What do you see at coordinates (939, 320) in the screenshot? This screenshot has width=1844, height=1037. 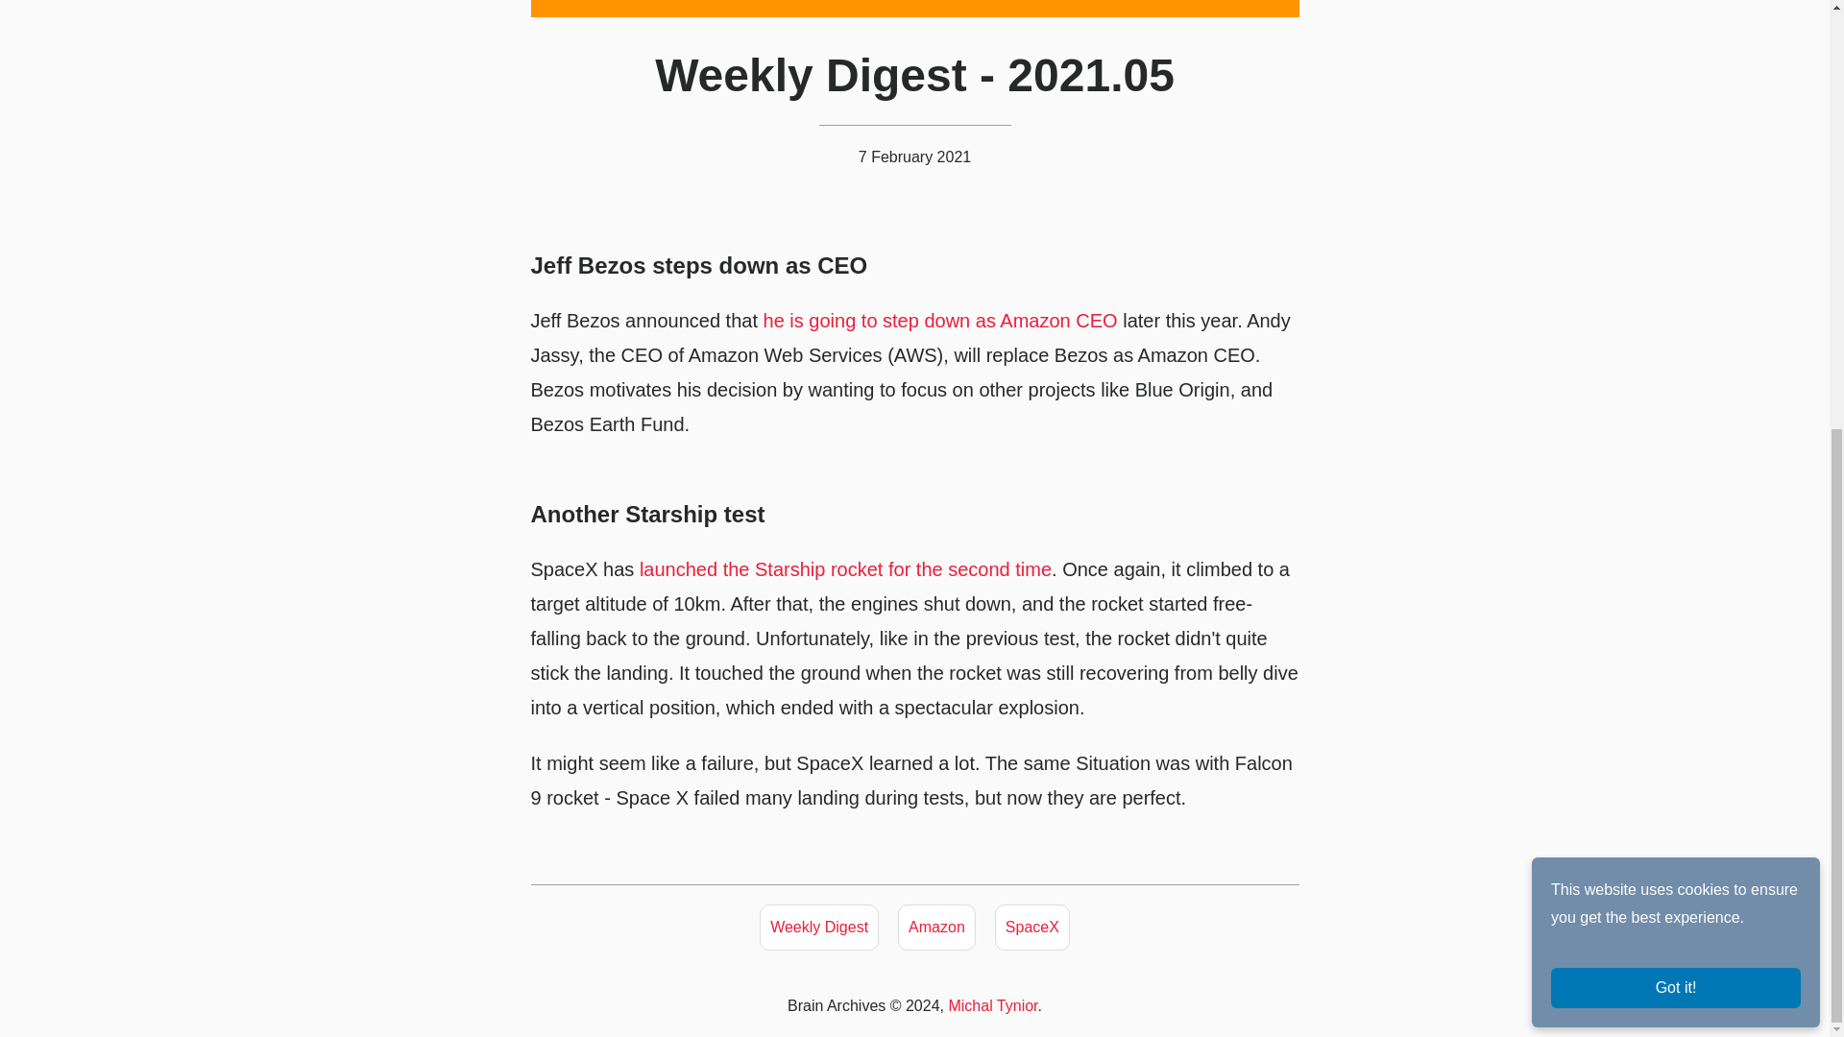 I see `he is going to step down as Amazon CEO` at bounding box center [939, 320].